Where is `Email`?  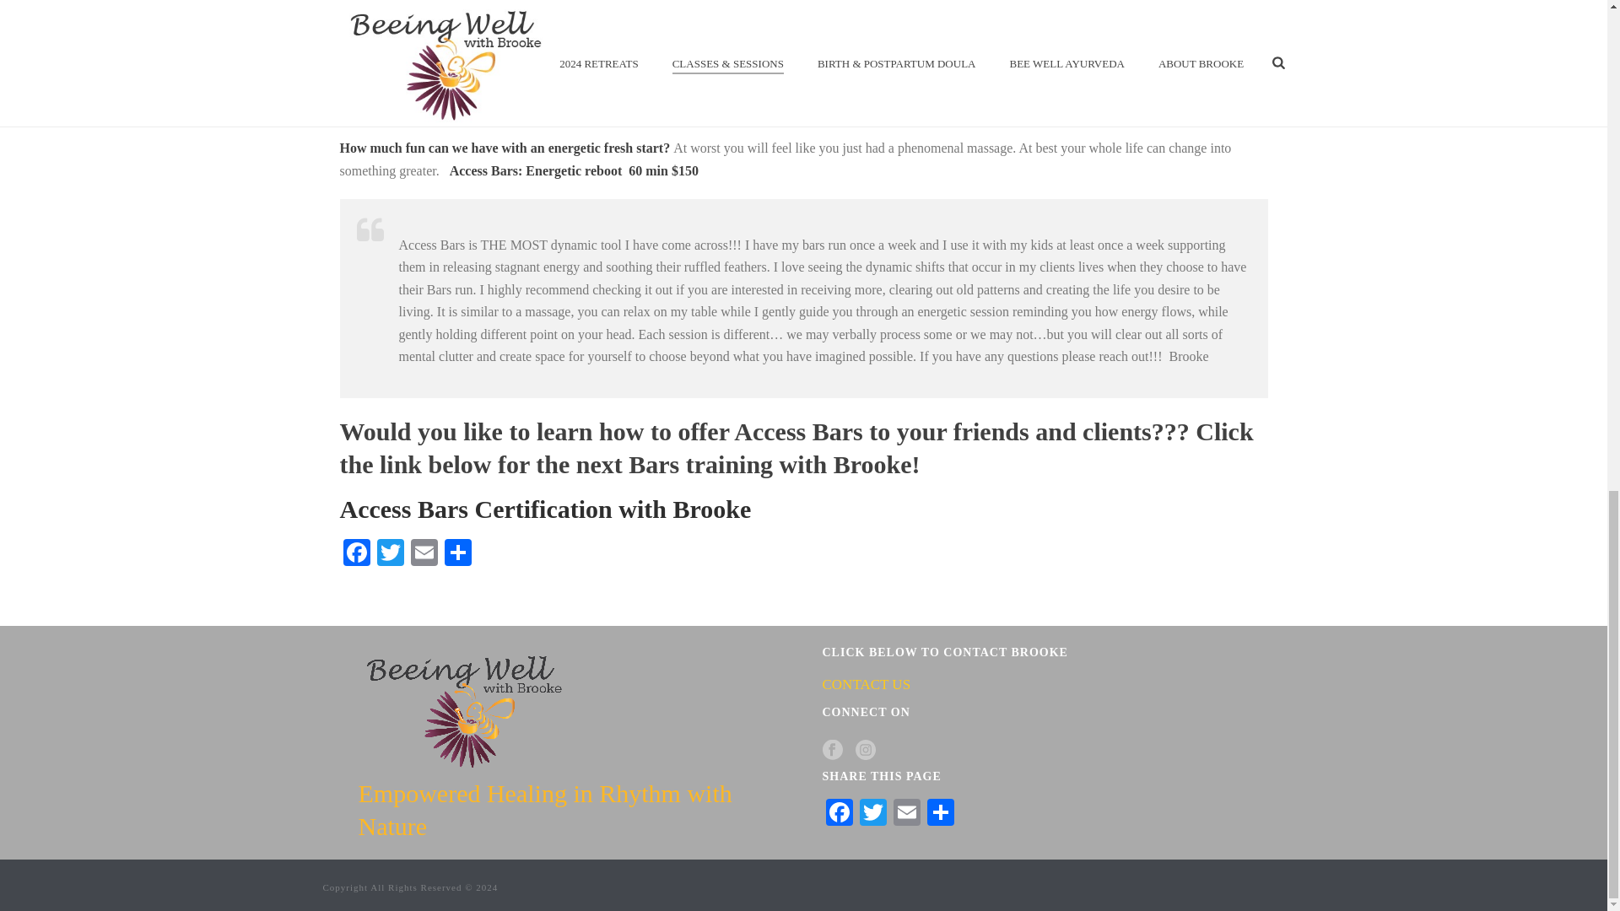 Email is located at coordinates (424, 555).